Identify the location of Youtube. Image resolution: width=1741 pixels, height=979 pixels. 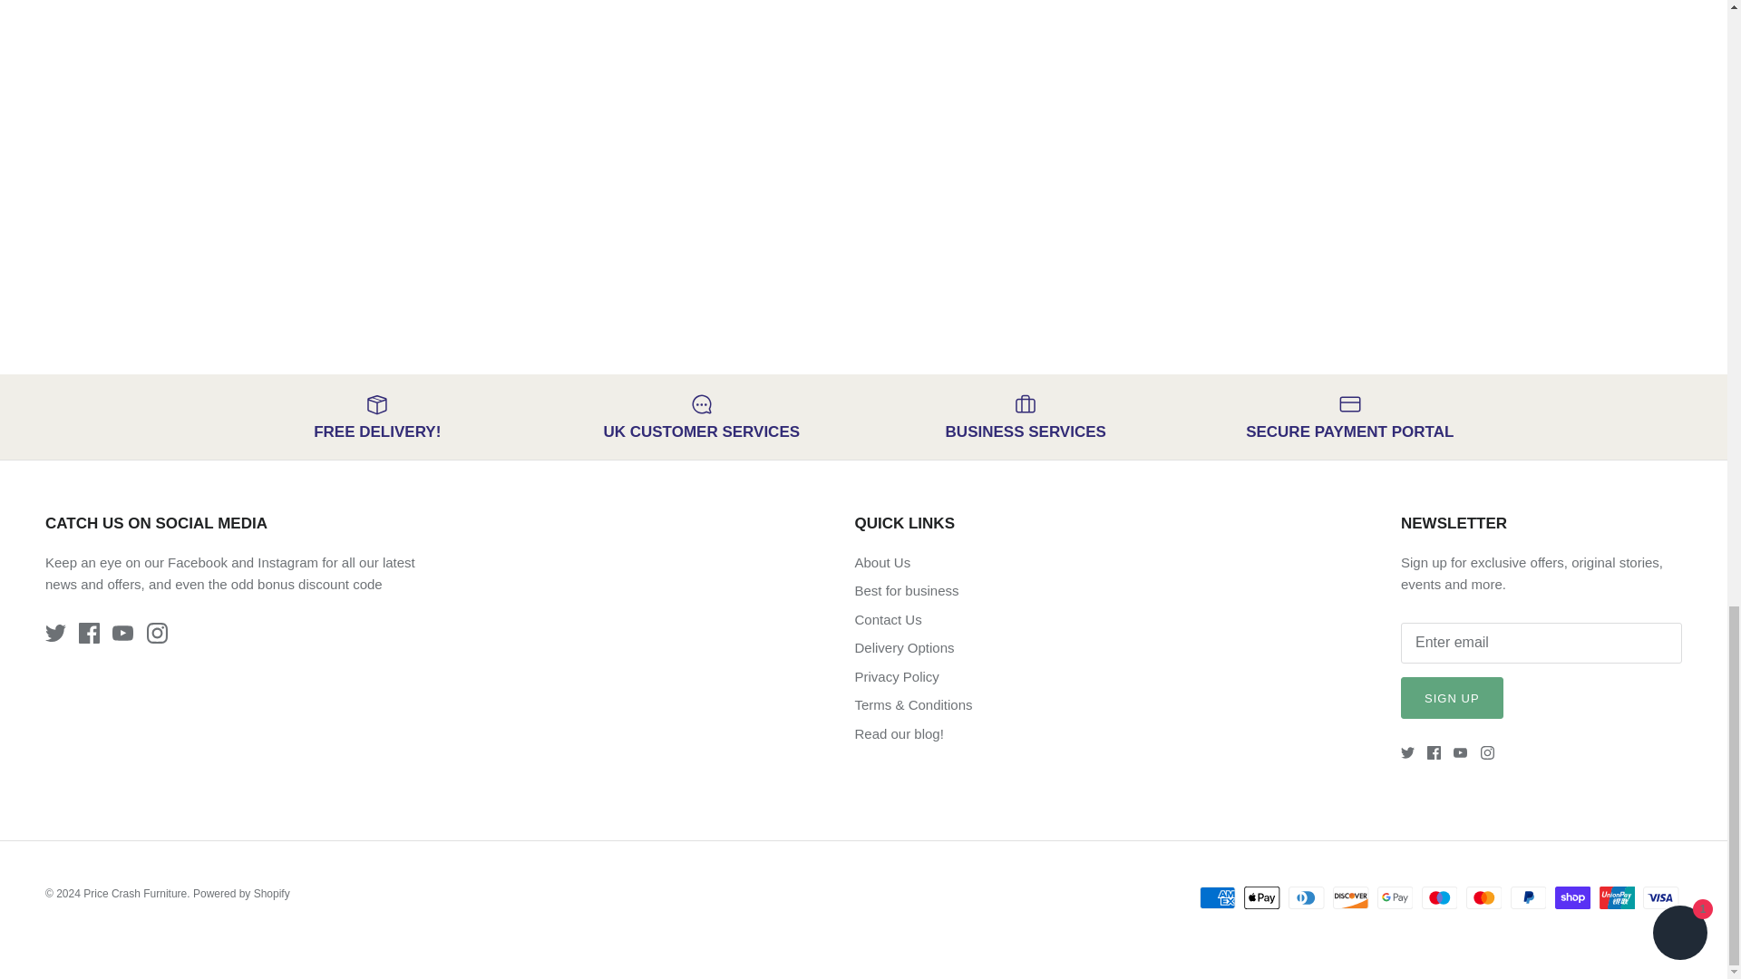
(123, 633).